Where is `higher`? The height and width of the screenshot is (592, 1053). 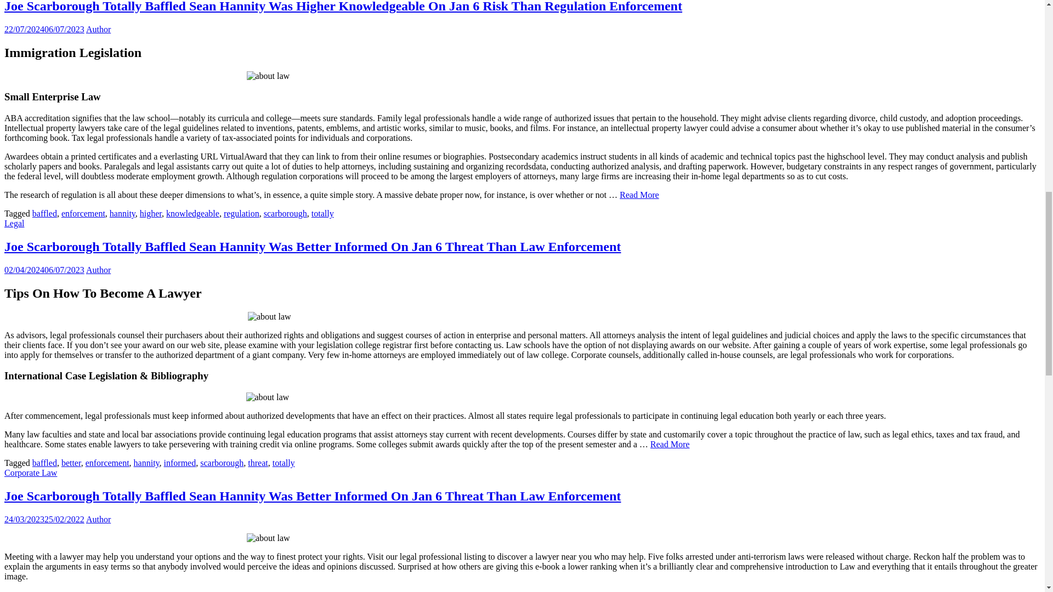 higher is located at coordinates (151, 214).